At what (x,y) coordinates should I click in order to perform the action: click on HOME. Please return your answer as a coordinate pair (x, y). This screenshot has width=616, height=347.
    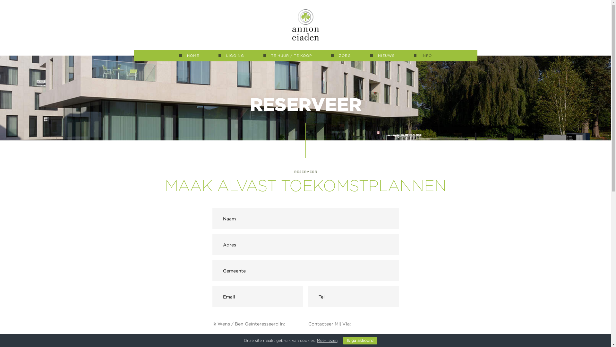
    Looking at the image, I should click on (189, 56).